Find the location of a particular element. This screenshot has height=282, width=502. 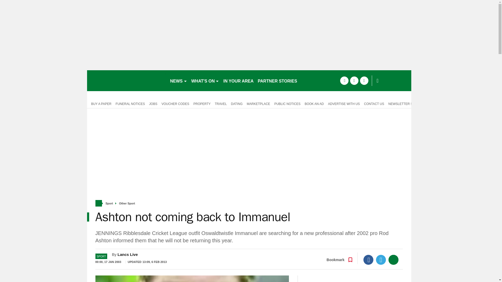

Twitter is located at coordinates (381, 260).